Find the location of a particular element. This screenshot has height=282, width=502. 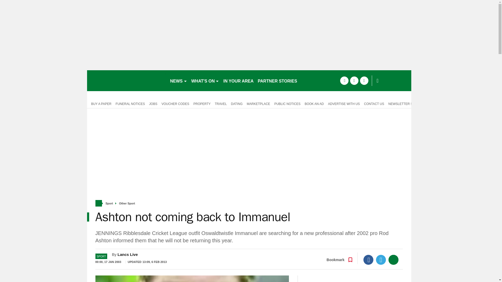

Twitter is located at coordinates (381, 260).